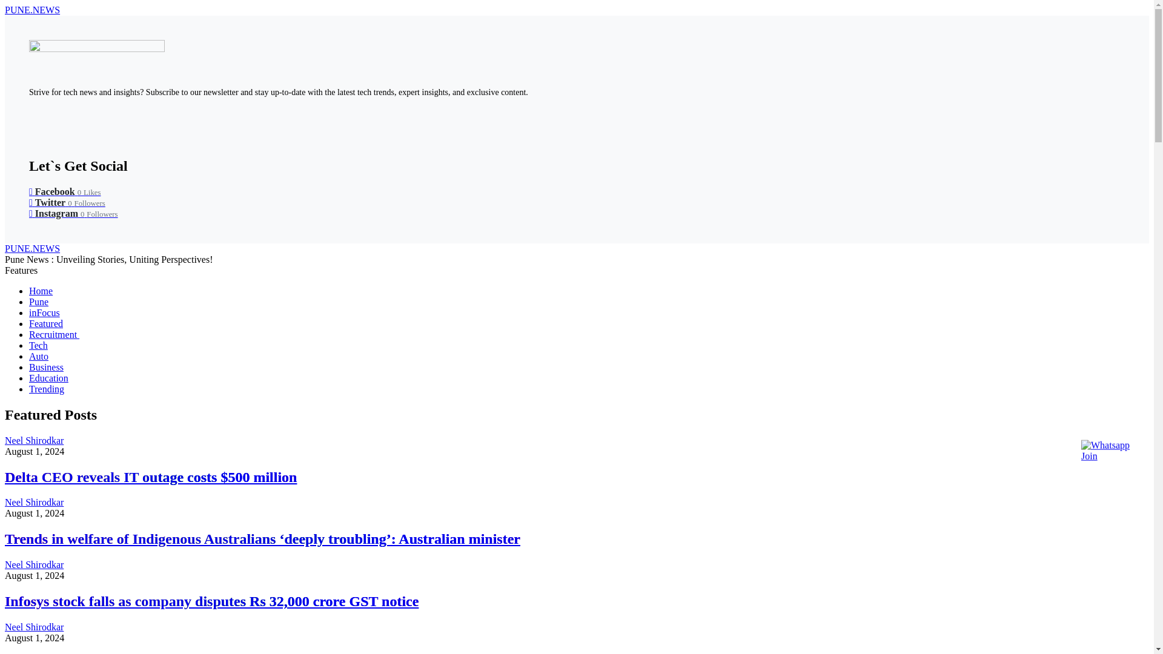 This screenshot has height=654, width=1163. What do you see at coordinates (67, 202) in the screenshot?
I see `Twitter 0 Followers` at bounding box center [67, 202].